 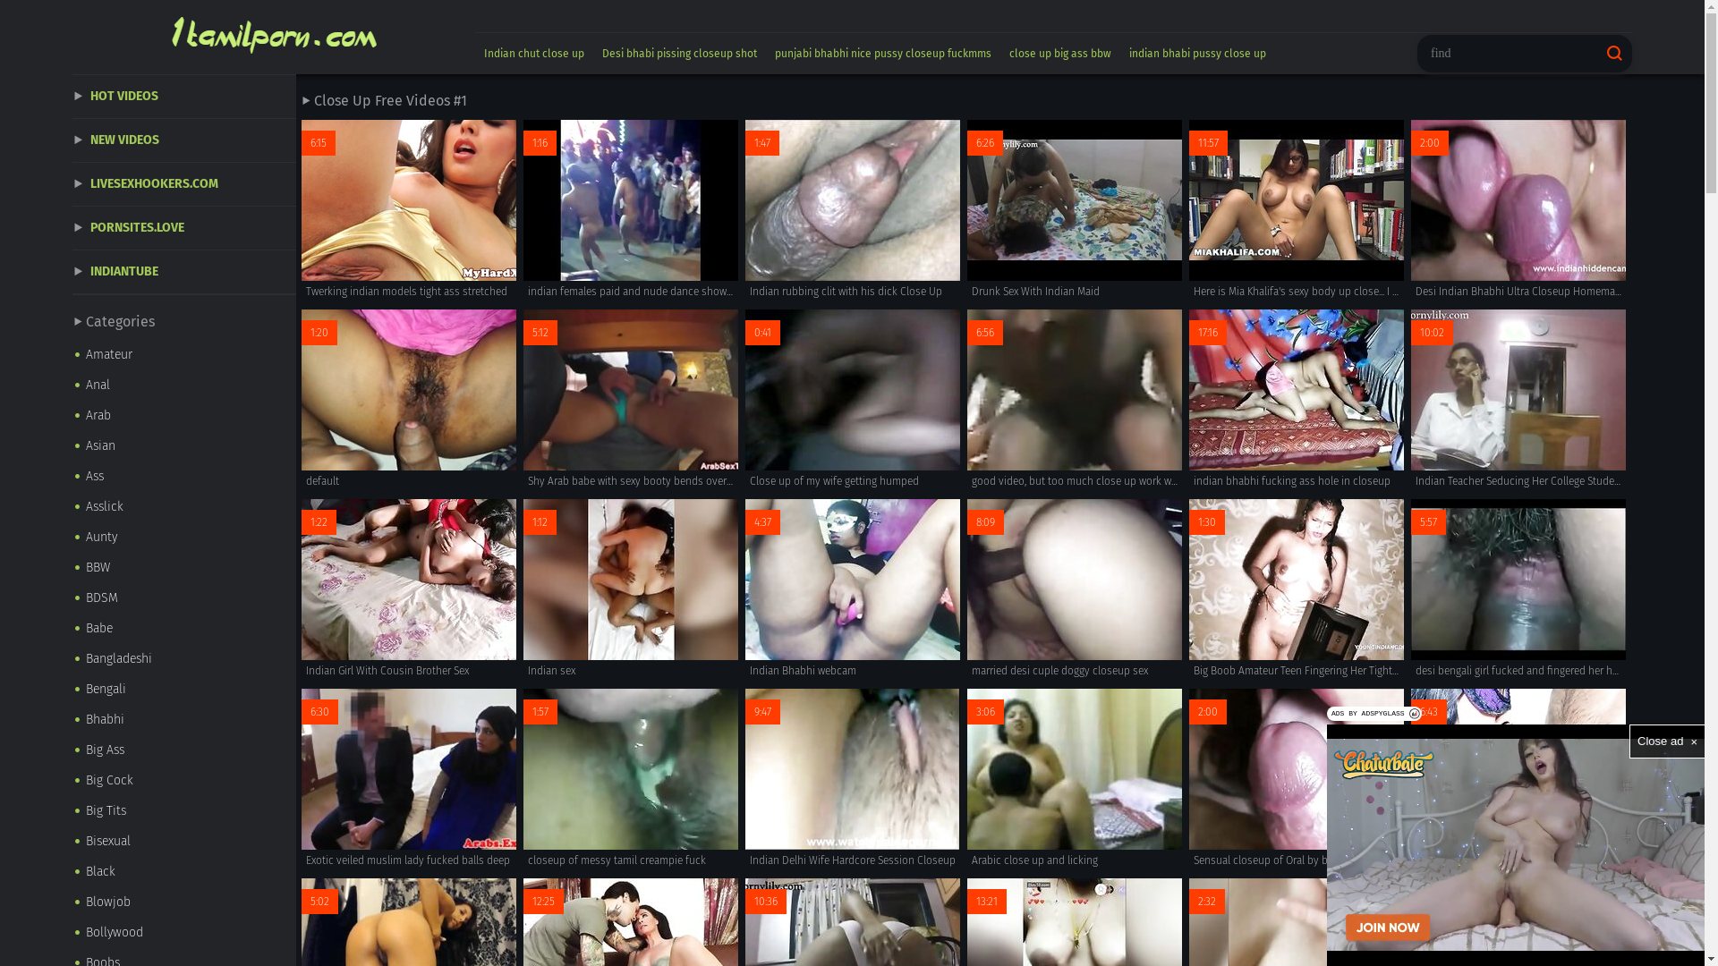 What do you see at coordinates (409, 780) in the screenshot?
I see `6:30
Exotic veiled muslim lady fucked balls deep` at bounding box center [409, 780].